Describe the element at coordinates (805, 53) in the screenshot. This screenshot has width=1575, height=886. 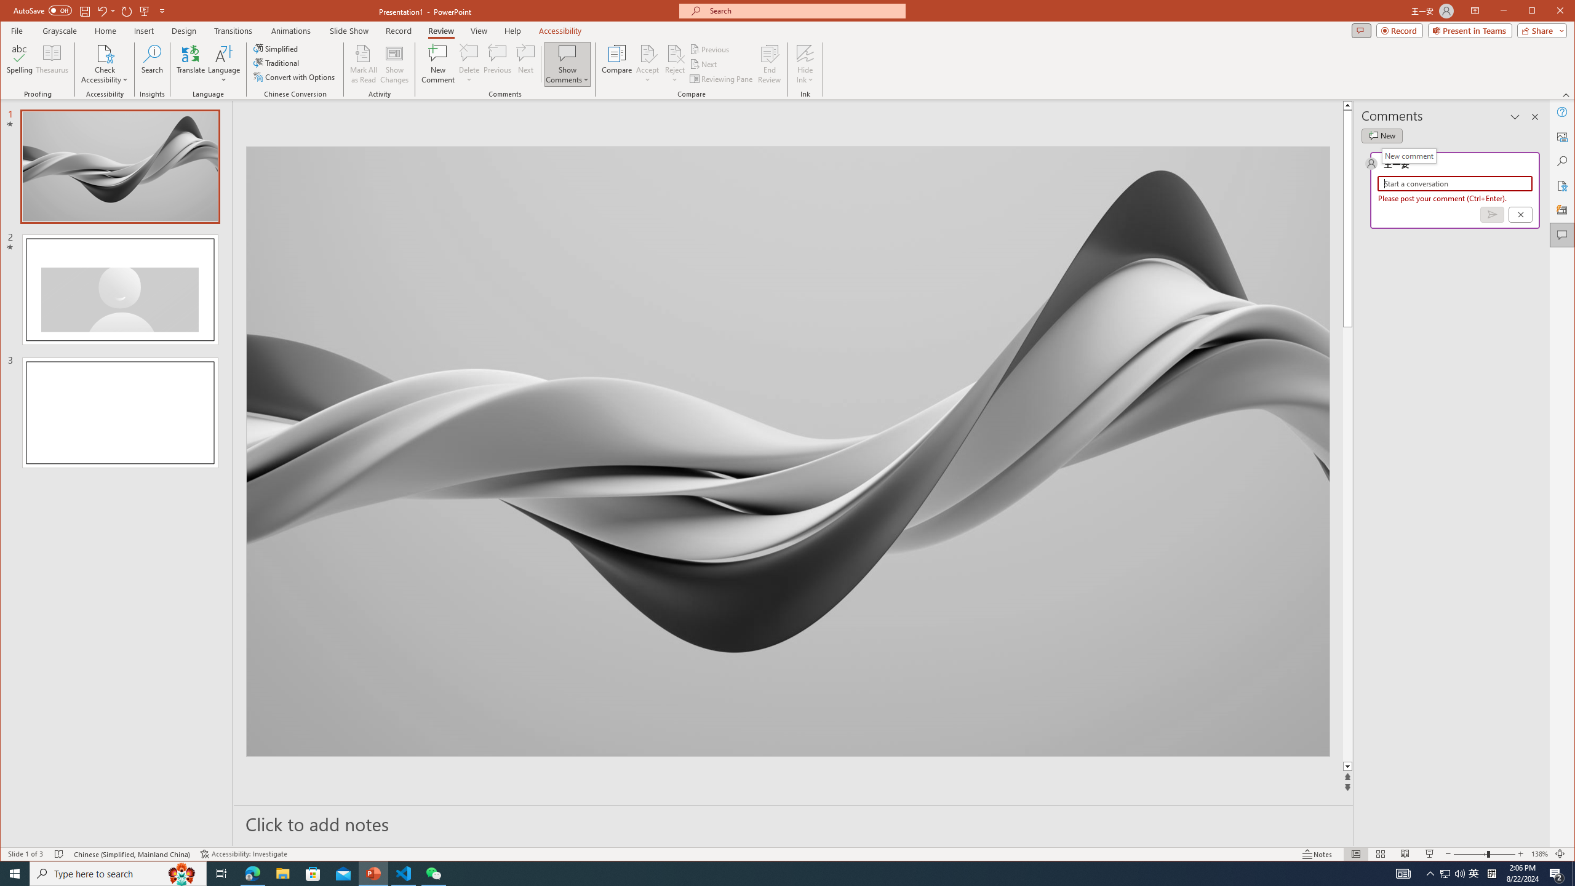
I see `Hide Ink` at that location.